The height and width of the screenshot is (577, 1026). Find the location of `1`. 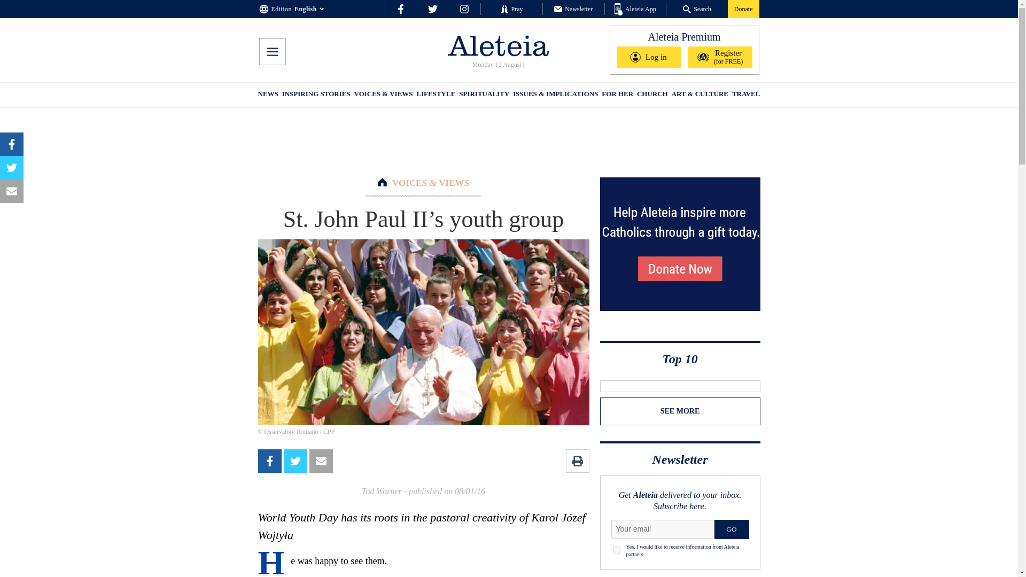

1 is located at coordinates (617, 549).